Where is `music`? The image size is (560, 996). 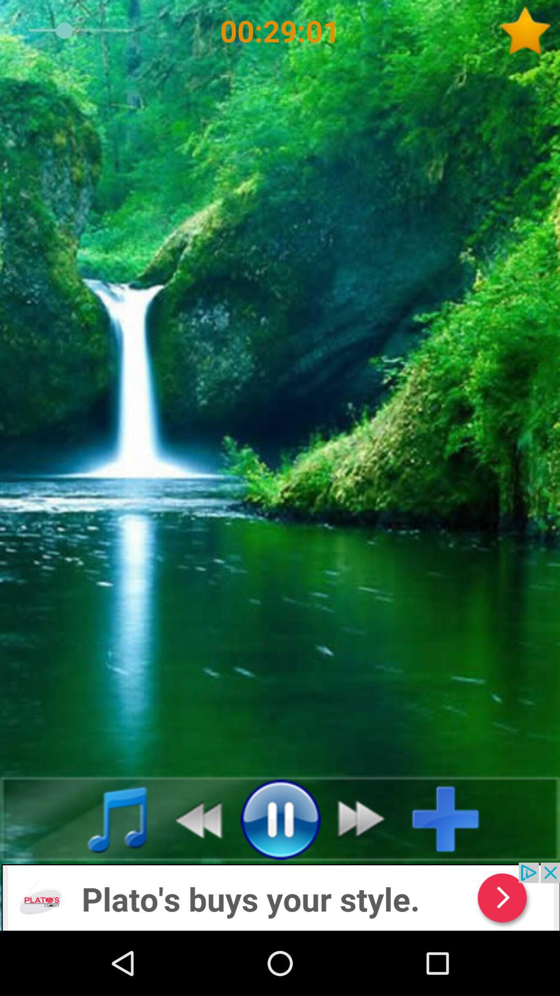
music is located at coordinates (106, 819).